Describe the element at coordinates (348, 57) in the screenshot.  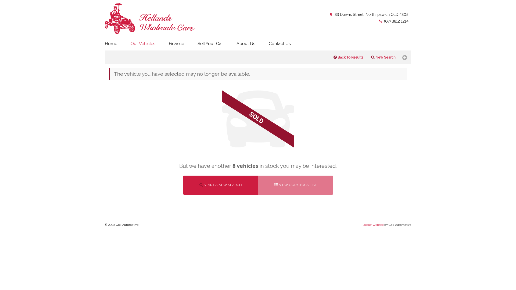
I see `Back To Results` at that location.